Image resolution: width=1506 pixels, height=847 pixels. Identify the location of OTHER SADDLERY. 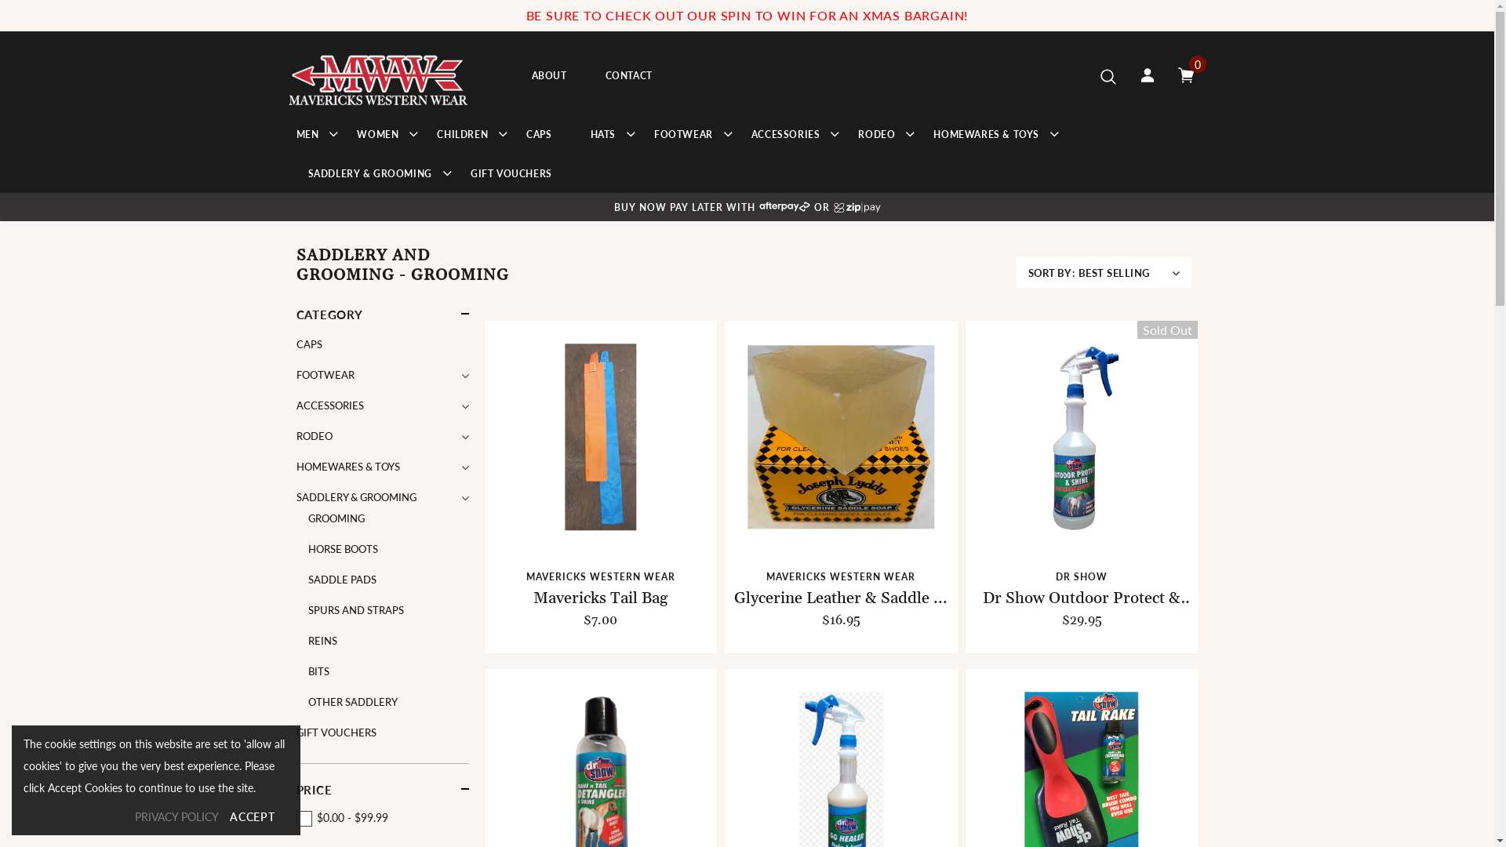
(352, 703).